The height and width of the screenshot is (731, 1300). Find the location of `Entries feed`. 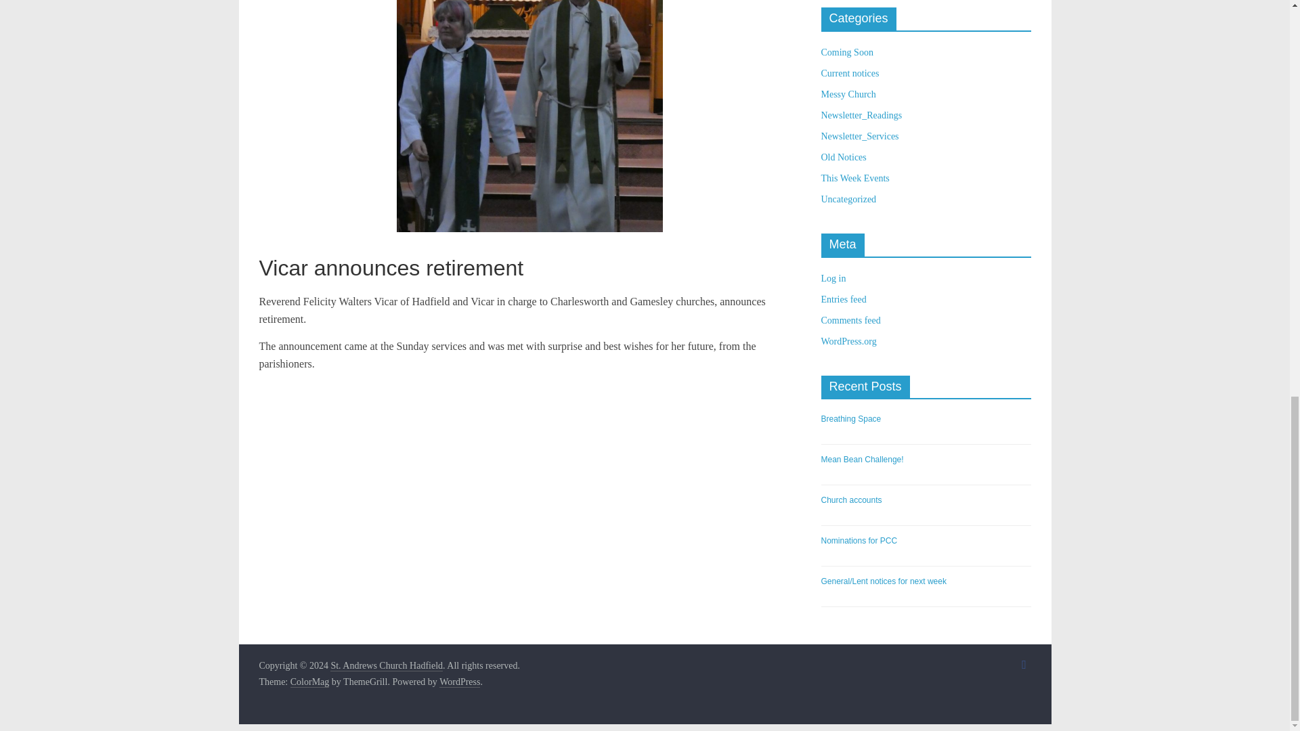

Entries feed is located at coordinates (842, 299).